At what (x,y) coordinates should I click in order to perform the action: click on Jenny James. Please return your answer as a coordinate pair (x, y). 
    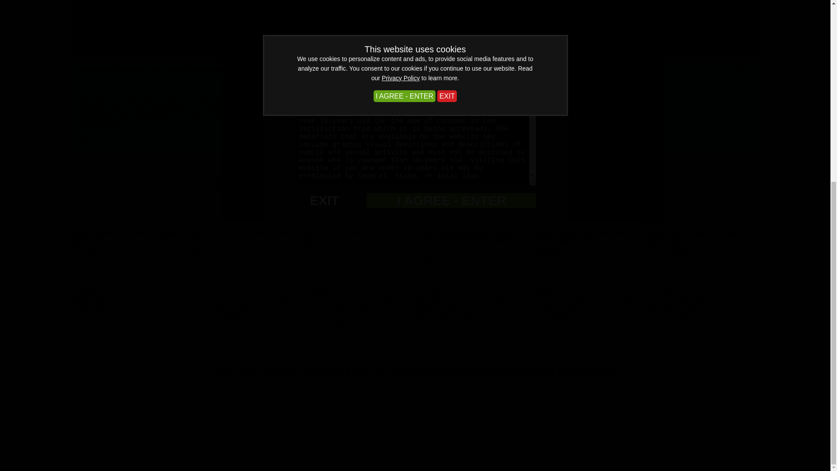
    Looking at the image, I should click on (223, 12).